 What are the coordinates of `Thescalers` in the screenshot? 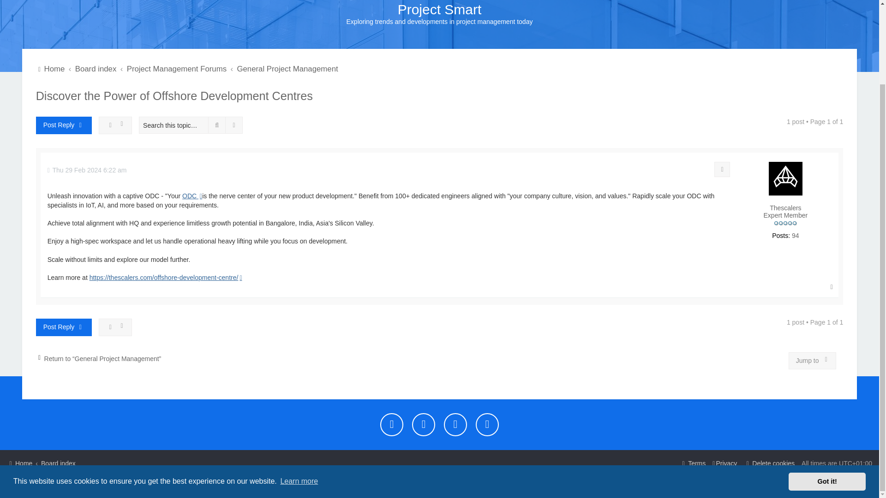 It's located at (785, 208).